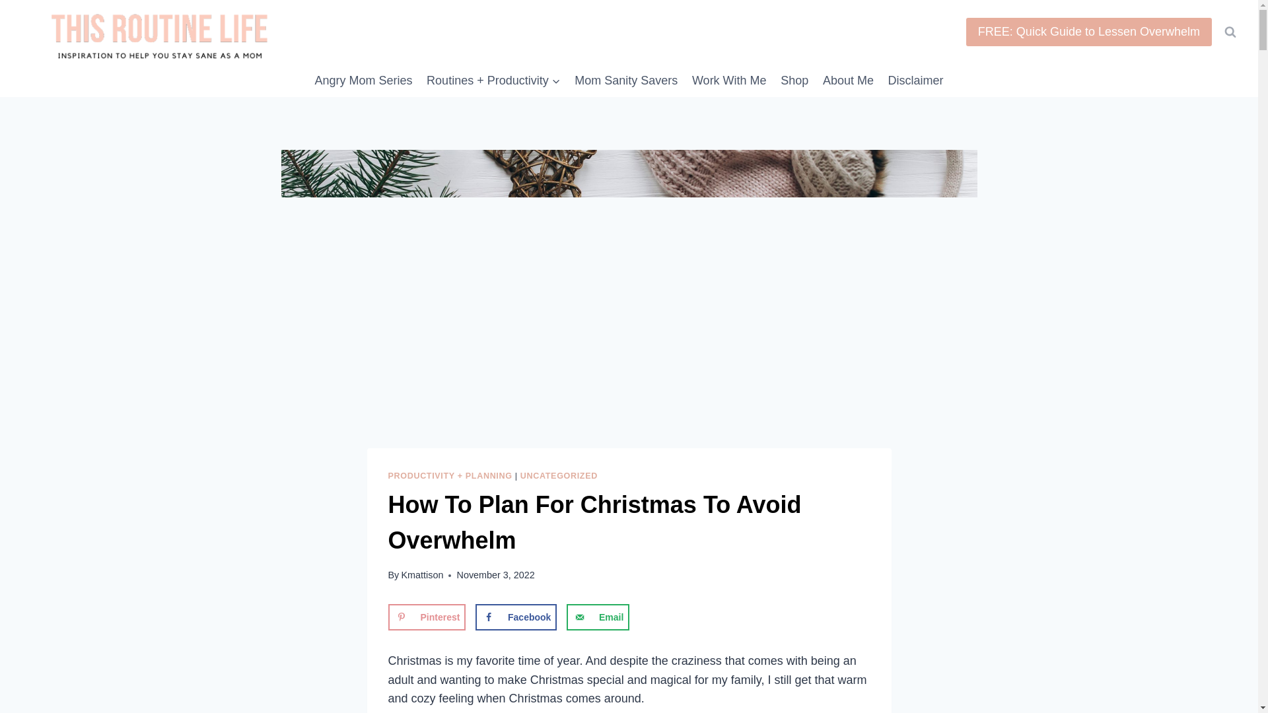 The image size is (1268, 713). Describe the element at coordinates (559, 475) in the screenshot. I see `UNCATEGORIZED` at that location.